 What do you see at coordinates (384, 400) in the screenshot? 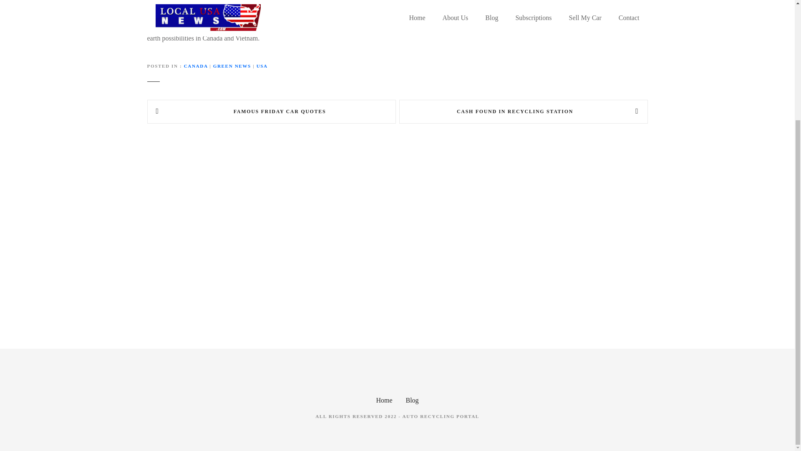
I see `Home` at bounding box center [384, 400].